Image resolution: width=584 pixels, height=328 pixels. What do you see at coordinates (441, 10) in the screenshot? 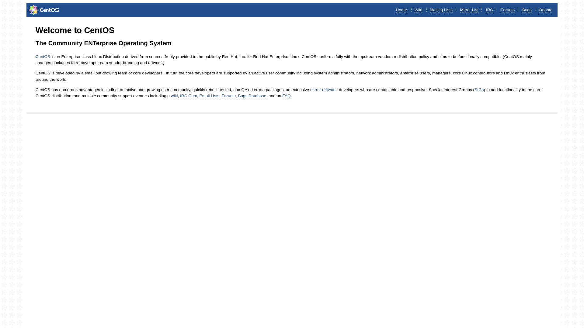
I see `Mailing Lists` at bounding box center [441, 10].